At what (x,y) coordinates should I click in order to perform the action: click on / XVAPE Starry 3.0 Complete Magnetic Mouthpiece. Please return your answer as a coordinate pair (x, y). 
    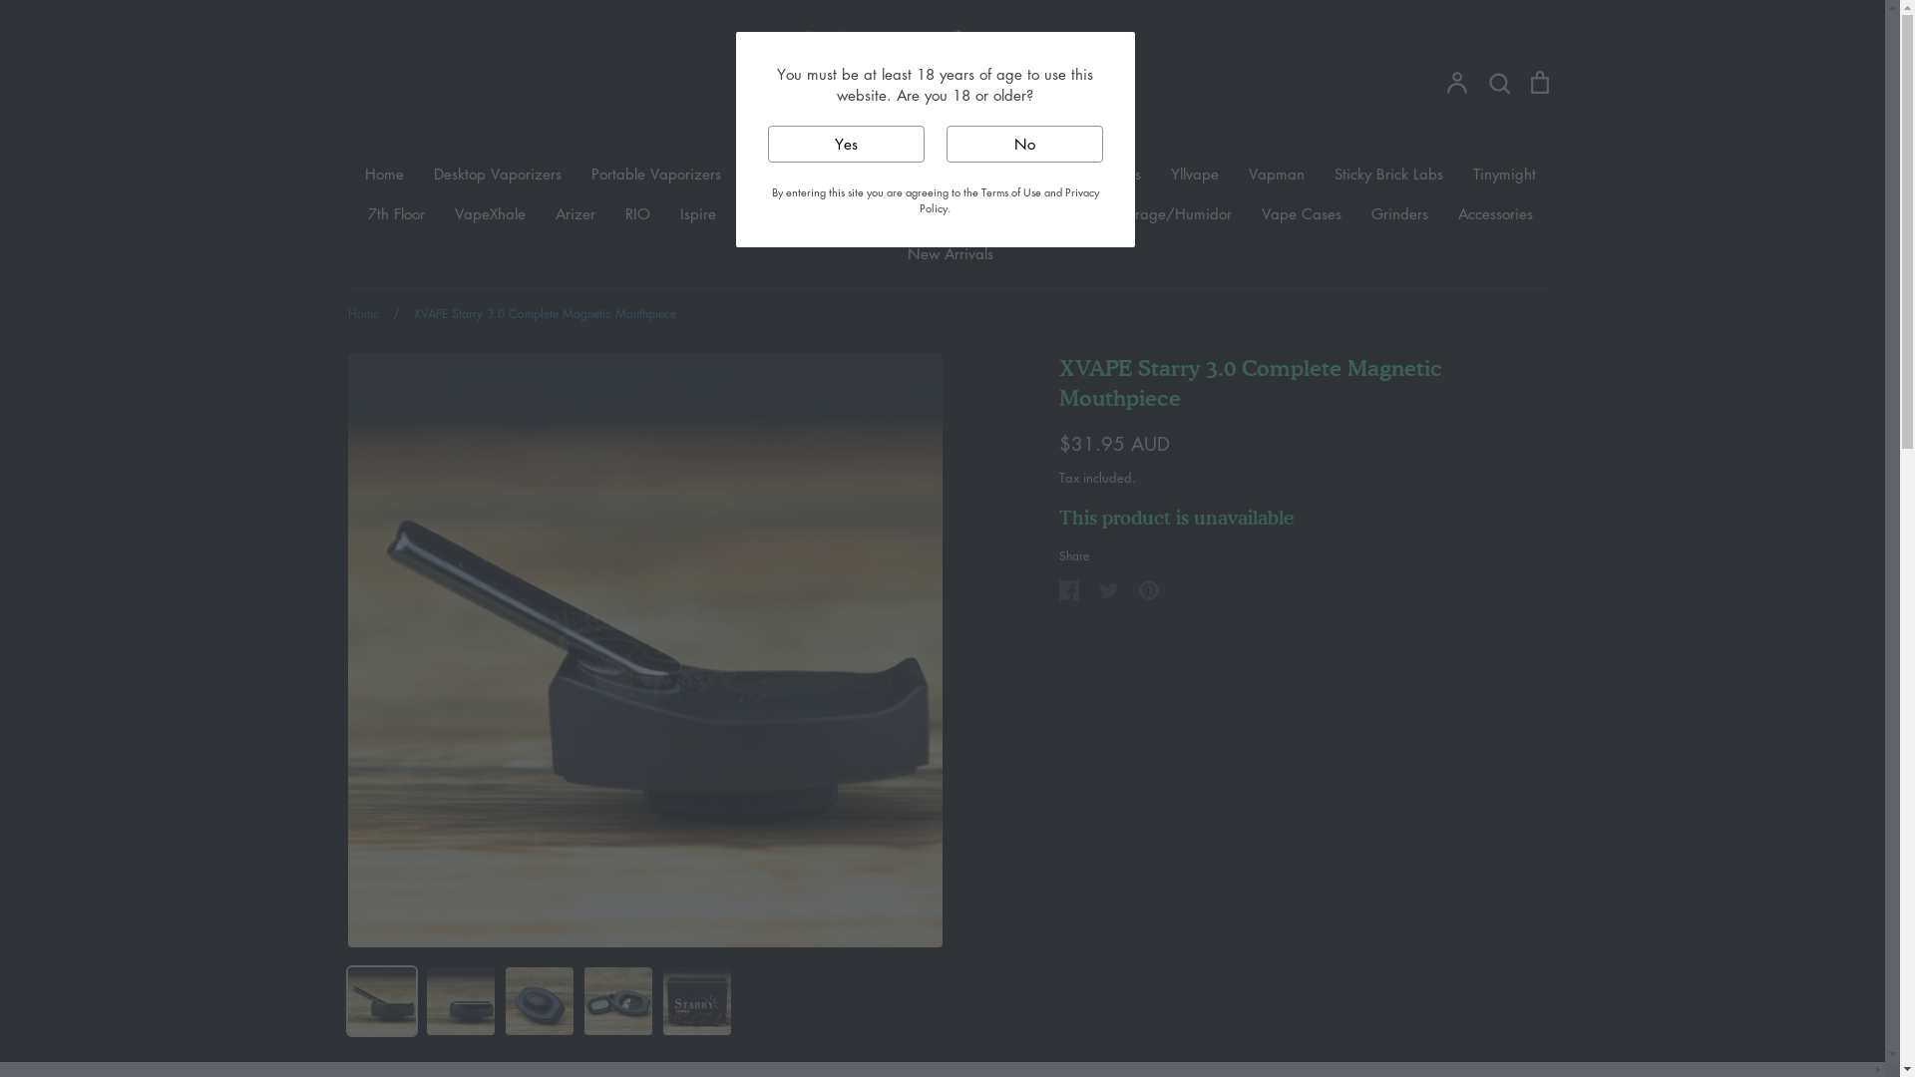
    Looking at the image, I should click on (530, 313).